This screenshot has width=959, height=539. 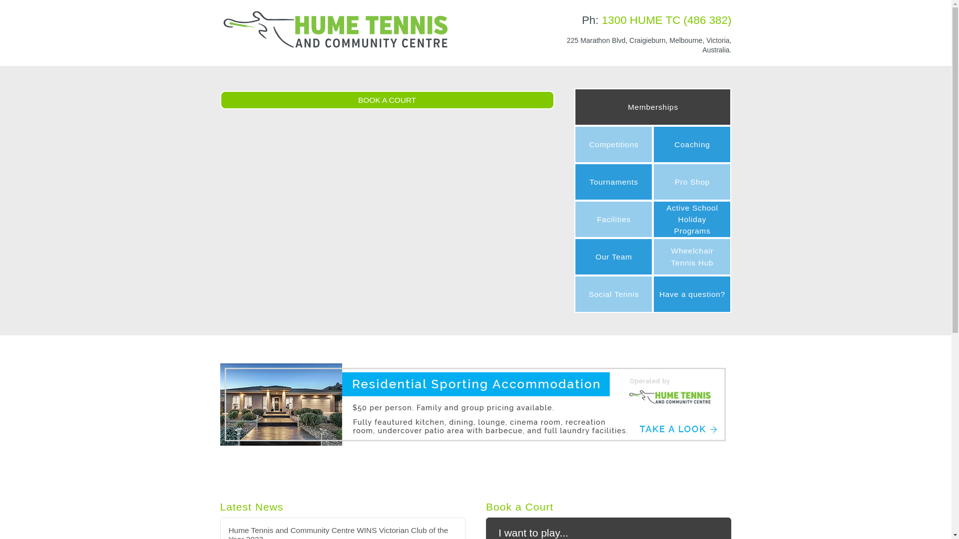 I want to click on Have a question?, so click(x=692, y=294).